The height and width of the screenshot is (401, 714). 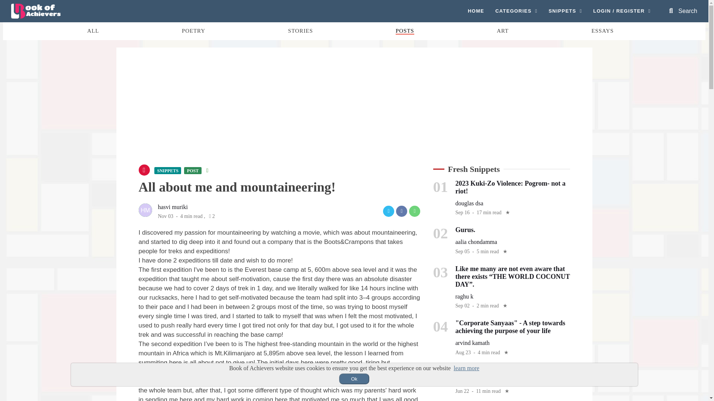 I want to click on STORIES, so click(x=300, y=30).